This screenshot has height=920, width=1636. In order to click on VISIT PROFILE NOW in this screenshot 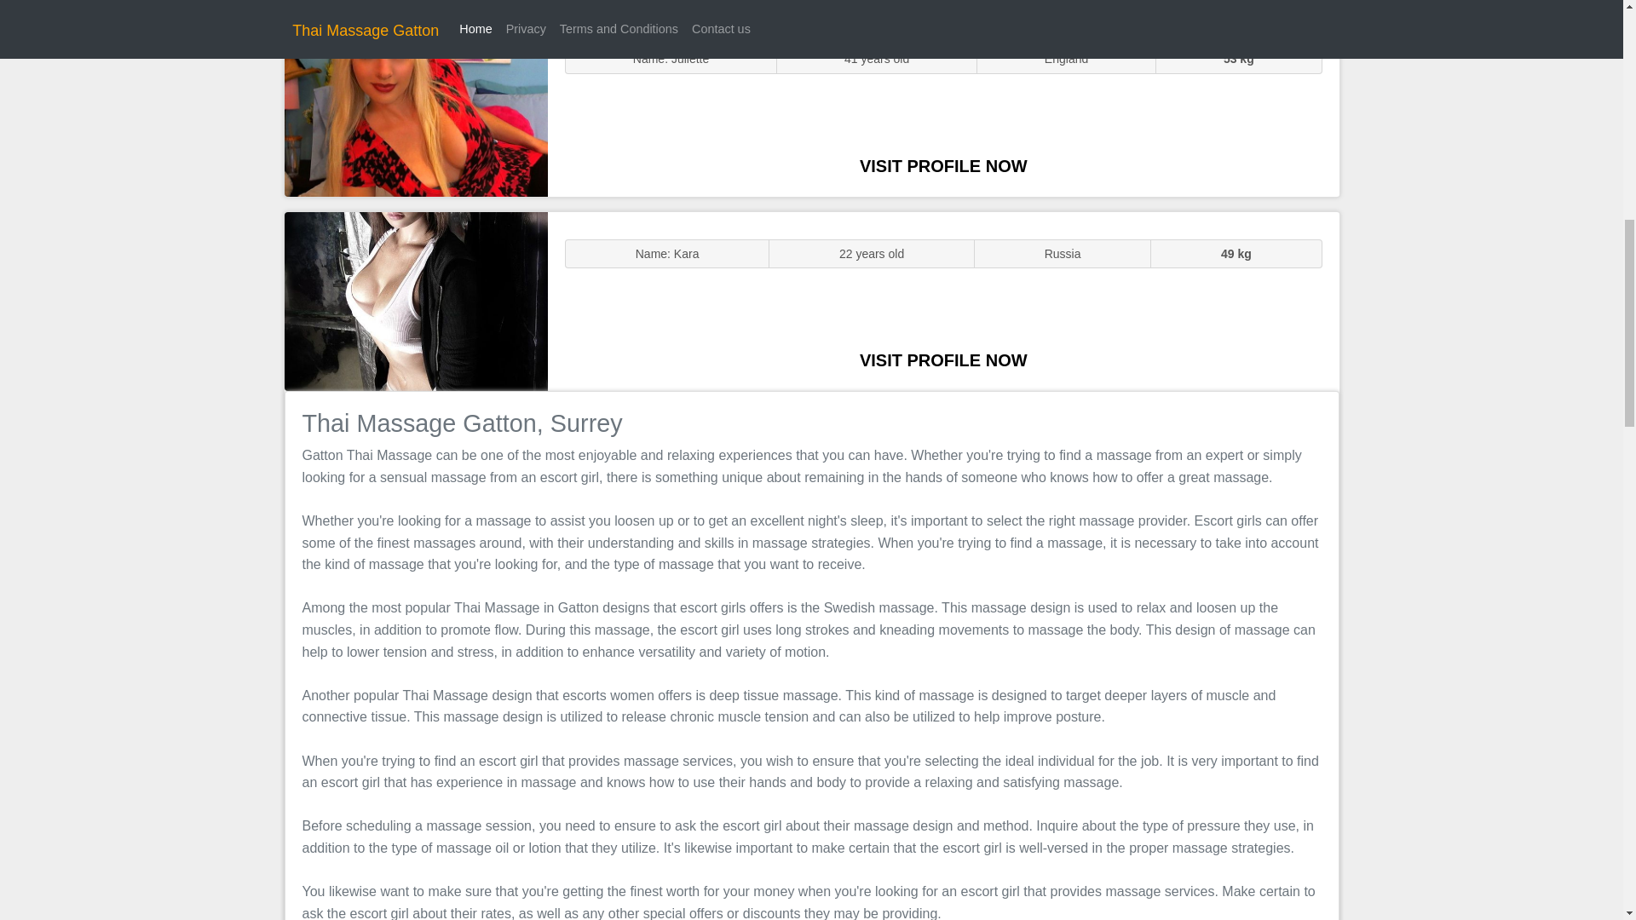, I will do `click(943, 359)`.